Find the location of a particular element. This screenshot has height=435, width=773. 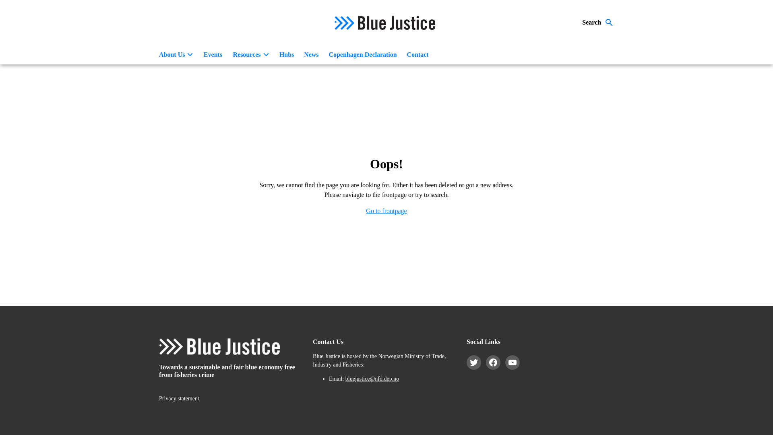

Resources is located at coordinates (250, 55).